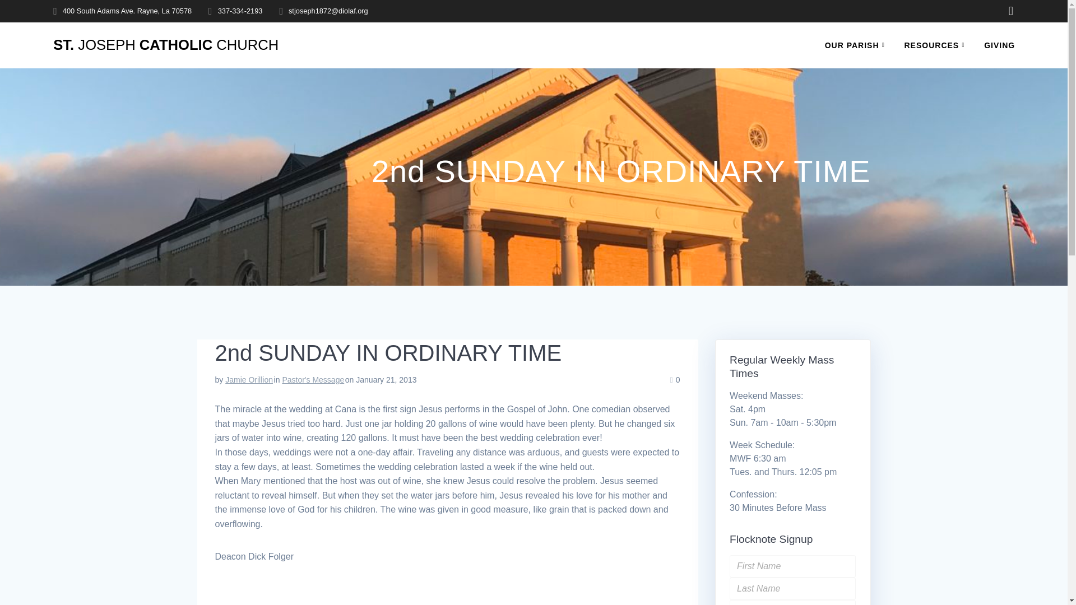  I want to click on Posts by Jamie Orillion, so click(249, 379).